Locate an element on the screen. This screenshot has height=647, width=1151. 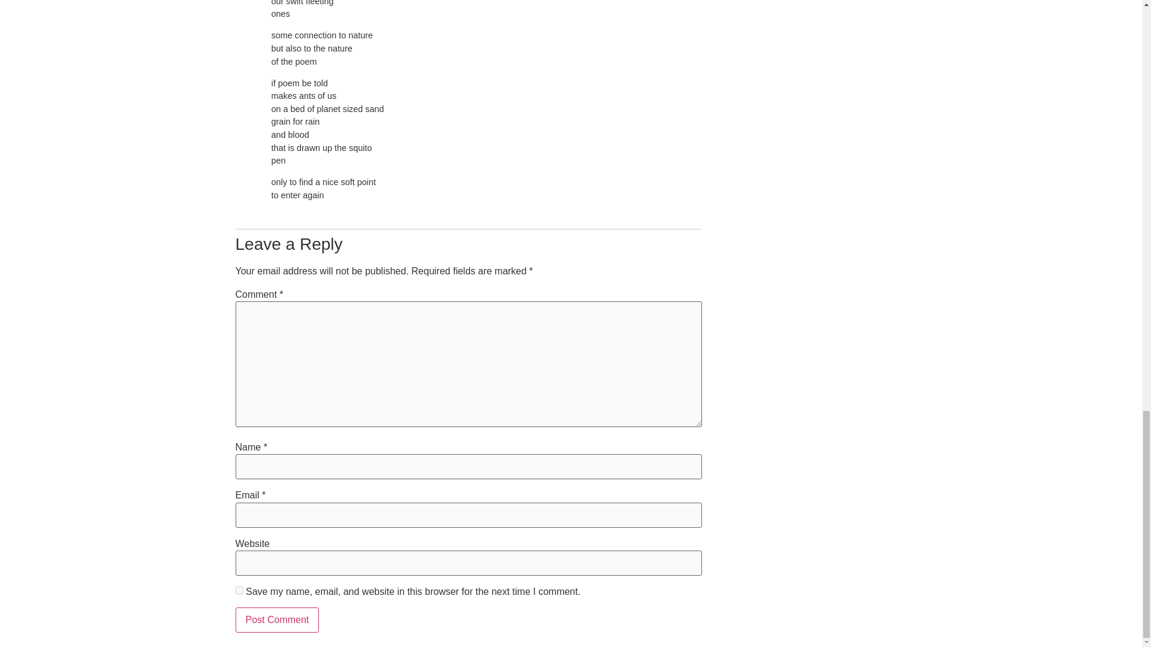
Post Comment is located at coordinates (276, 620).